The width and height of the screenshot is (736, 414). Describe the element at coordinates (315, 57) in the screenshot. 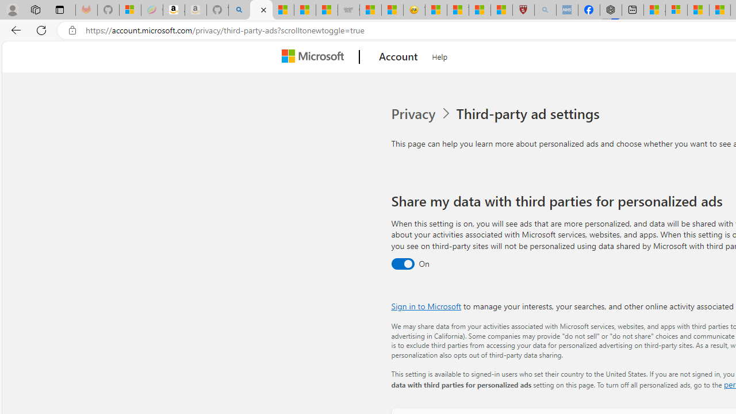

I see `Microsoft` at that location.